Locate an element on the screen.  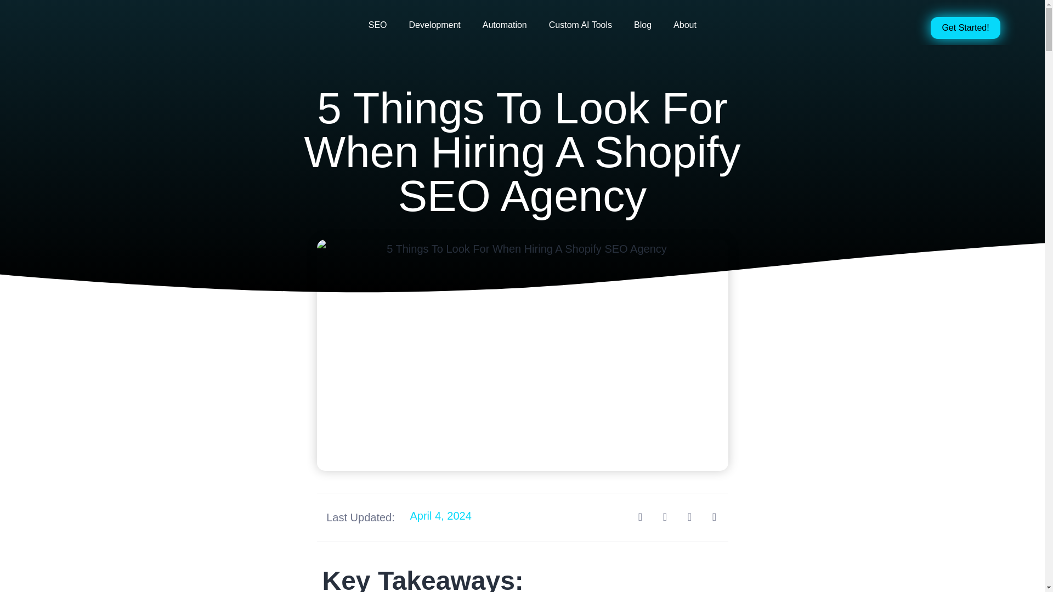
Automation is located at coordinates (505, 25).